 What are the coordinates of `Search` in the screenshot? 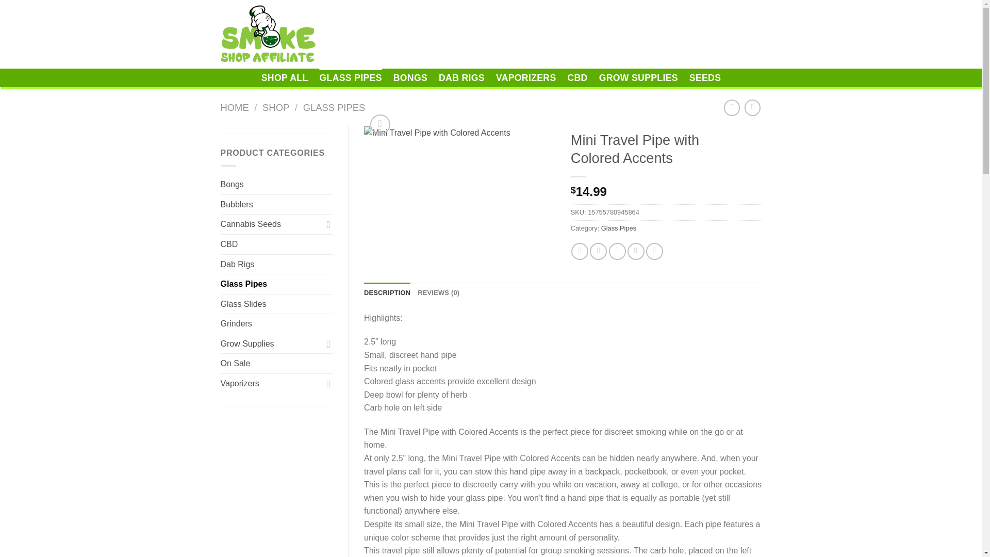 It's located at (596, 34).